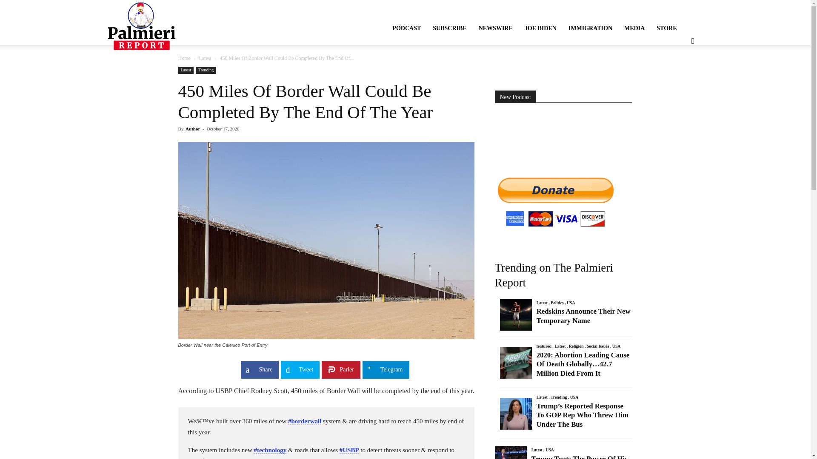  I want to click on PODCAST, so click(406, 28).